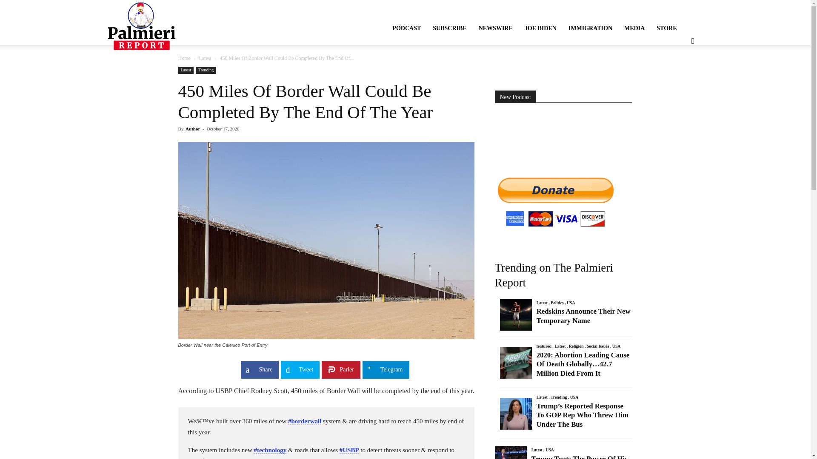  I want to click on PODCAST, so click(406, 28).